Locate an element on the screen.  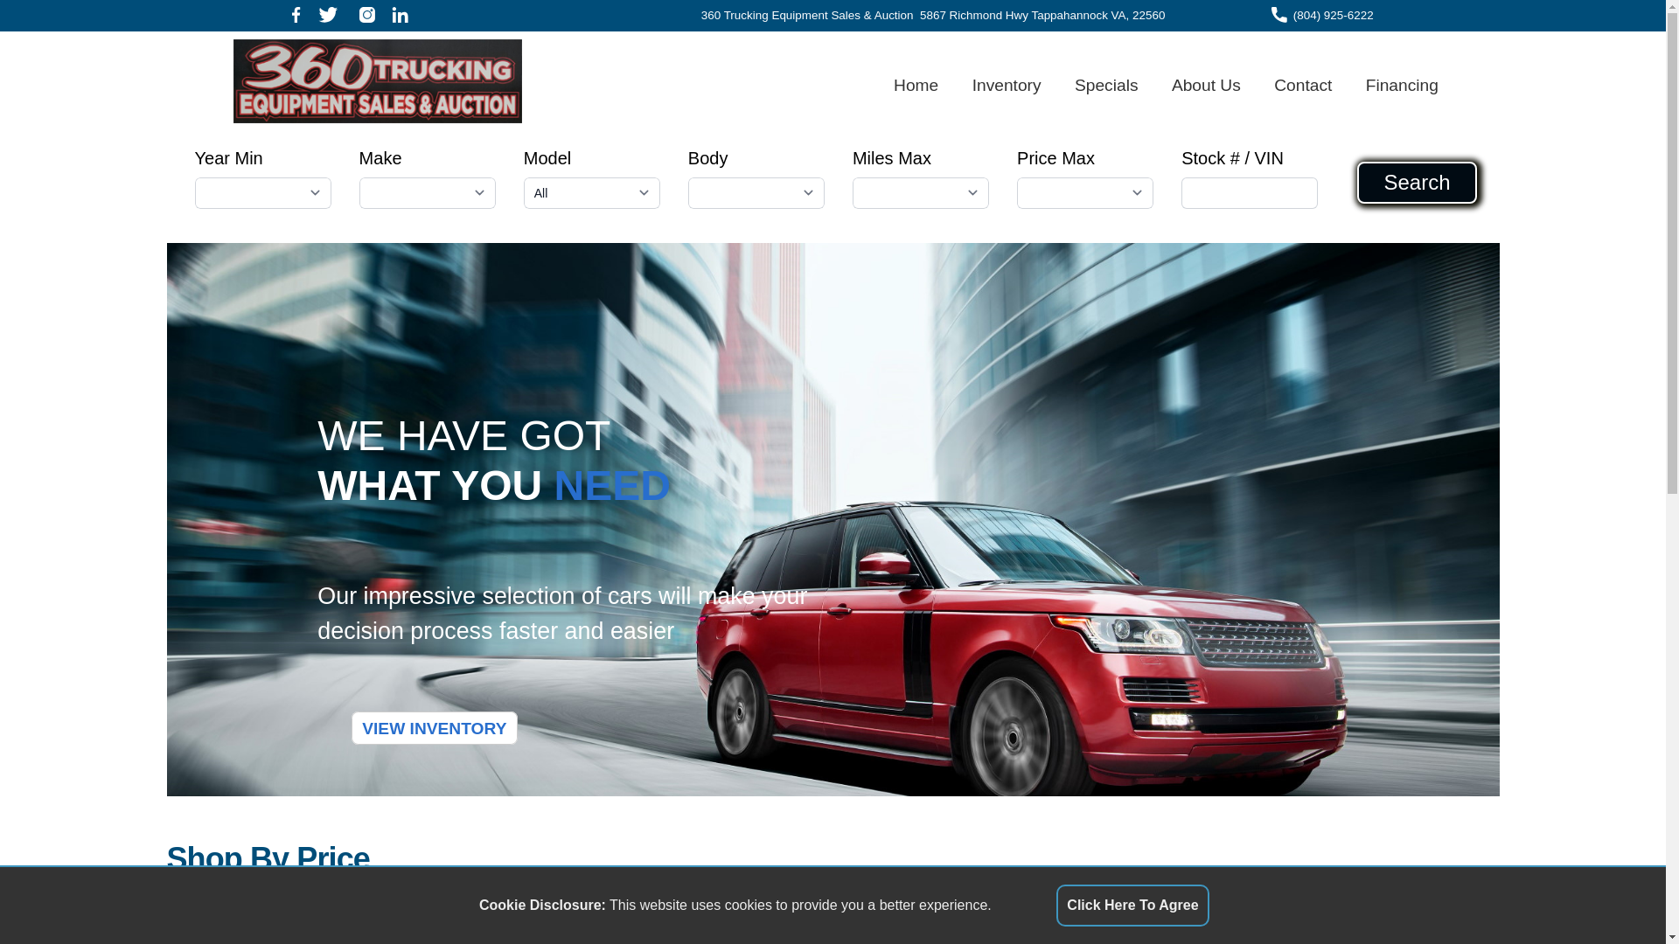
Close is located at coordinates (805, 196).